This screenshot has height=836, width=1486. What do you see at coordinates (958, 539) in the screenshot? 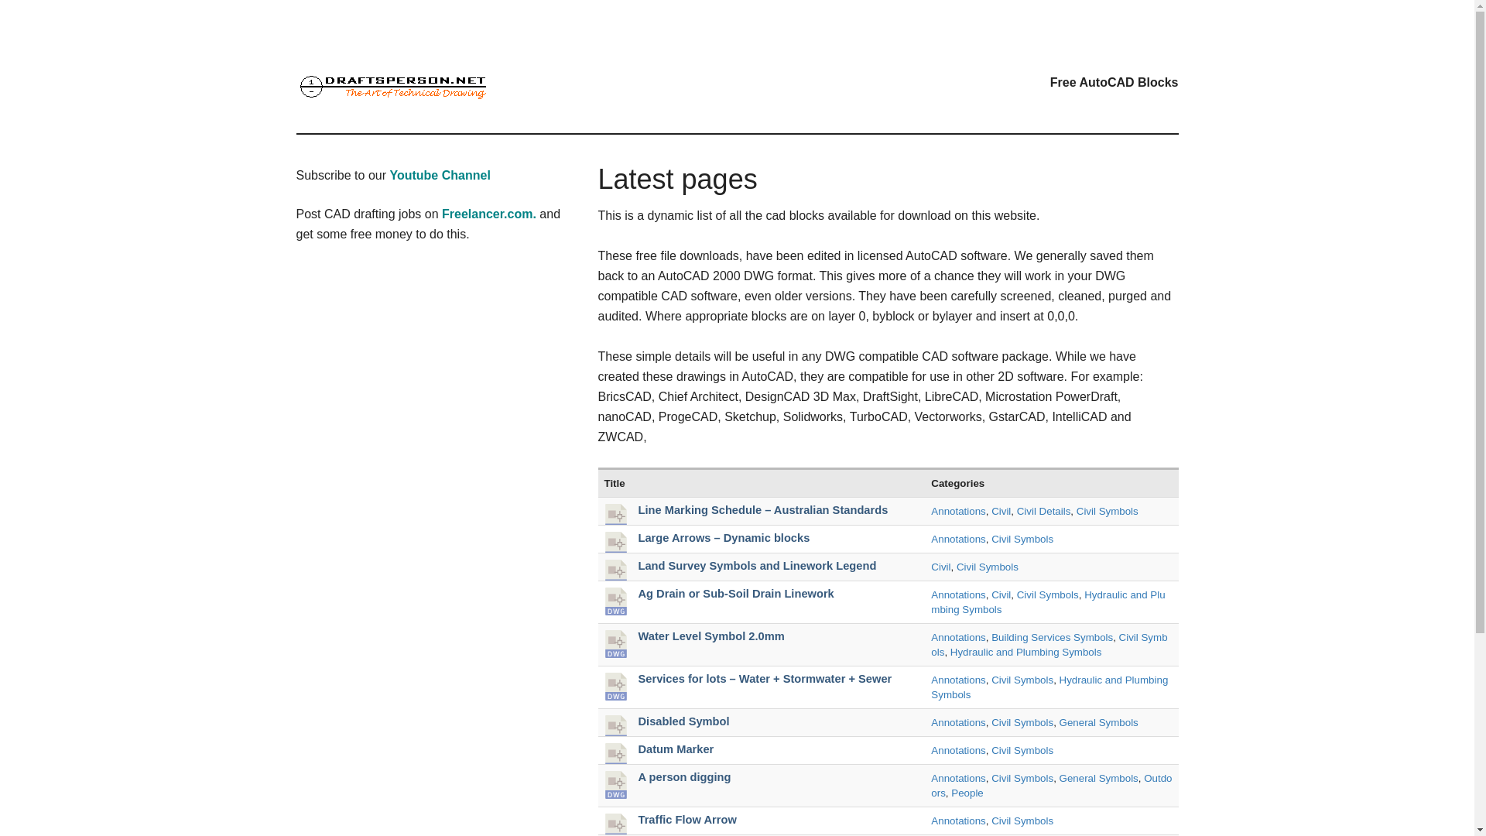
I see `Annotations` at bounding box center [958, 539].